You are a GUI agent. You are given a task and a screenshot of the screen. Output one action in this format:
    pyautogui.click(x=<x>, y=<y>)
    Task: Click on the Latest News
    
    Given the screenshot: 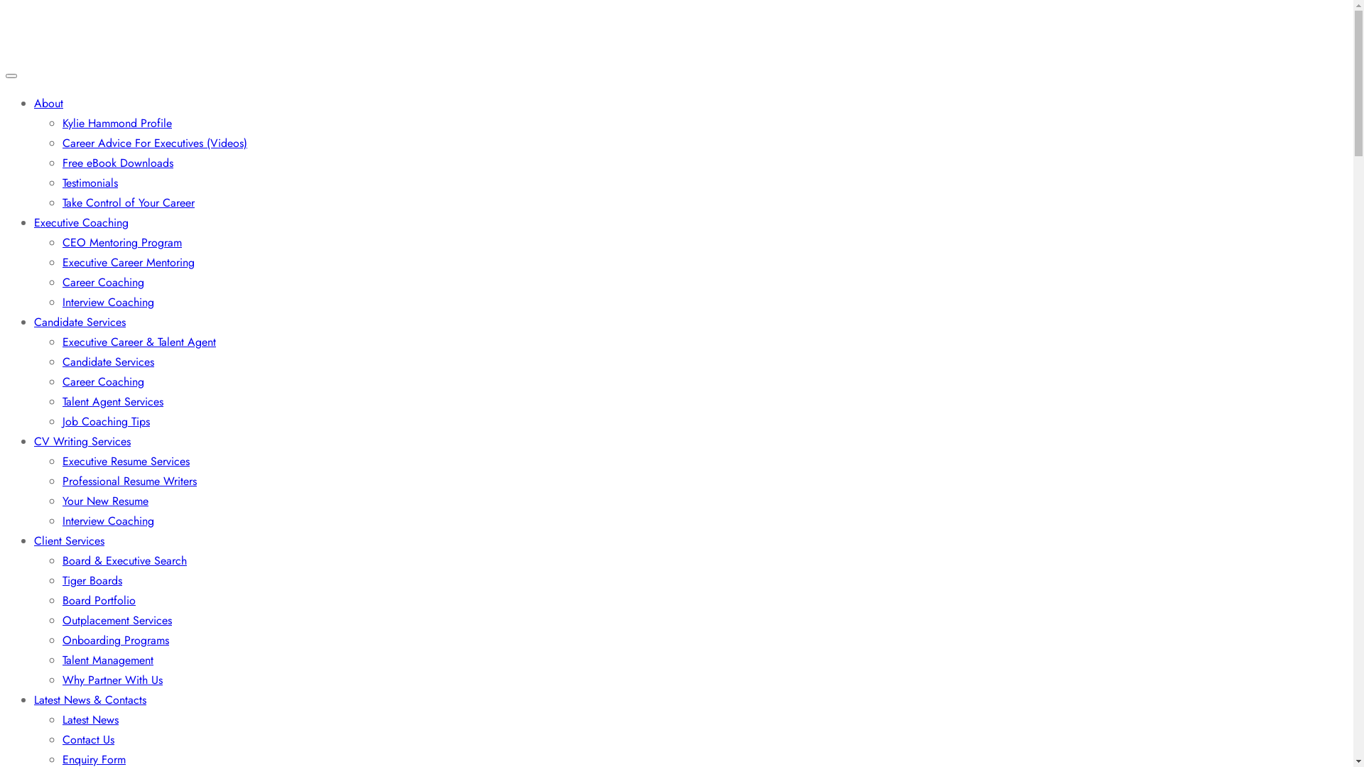 What is the action you would take?
    pyautogui.click(x=91, y=720)
    